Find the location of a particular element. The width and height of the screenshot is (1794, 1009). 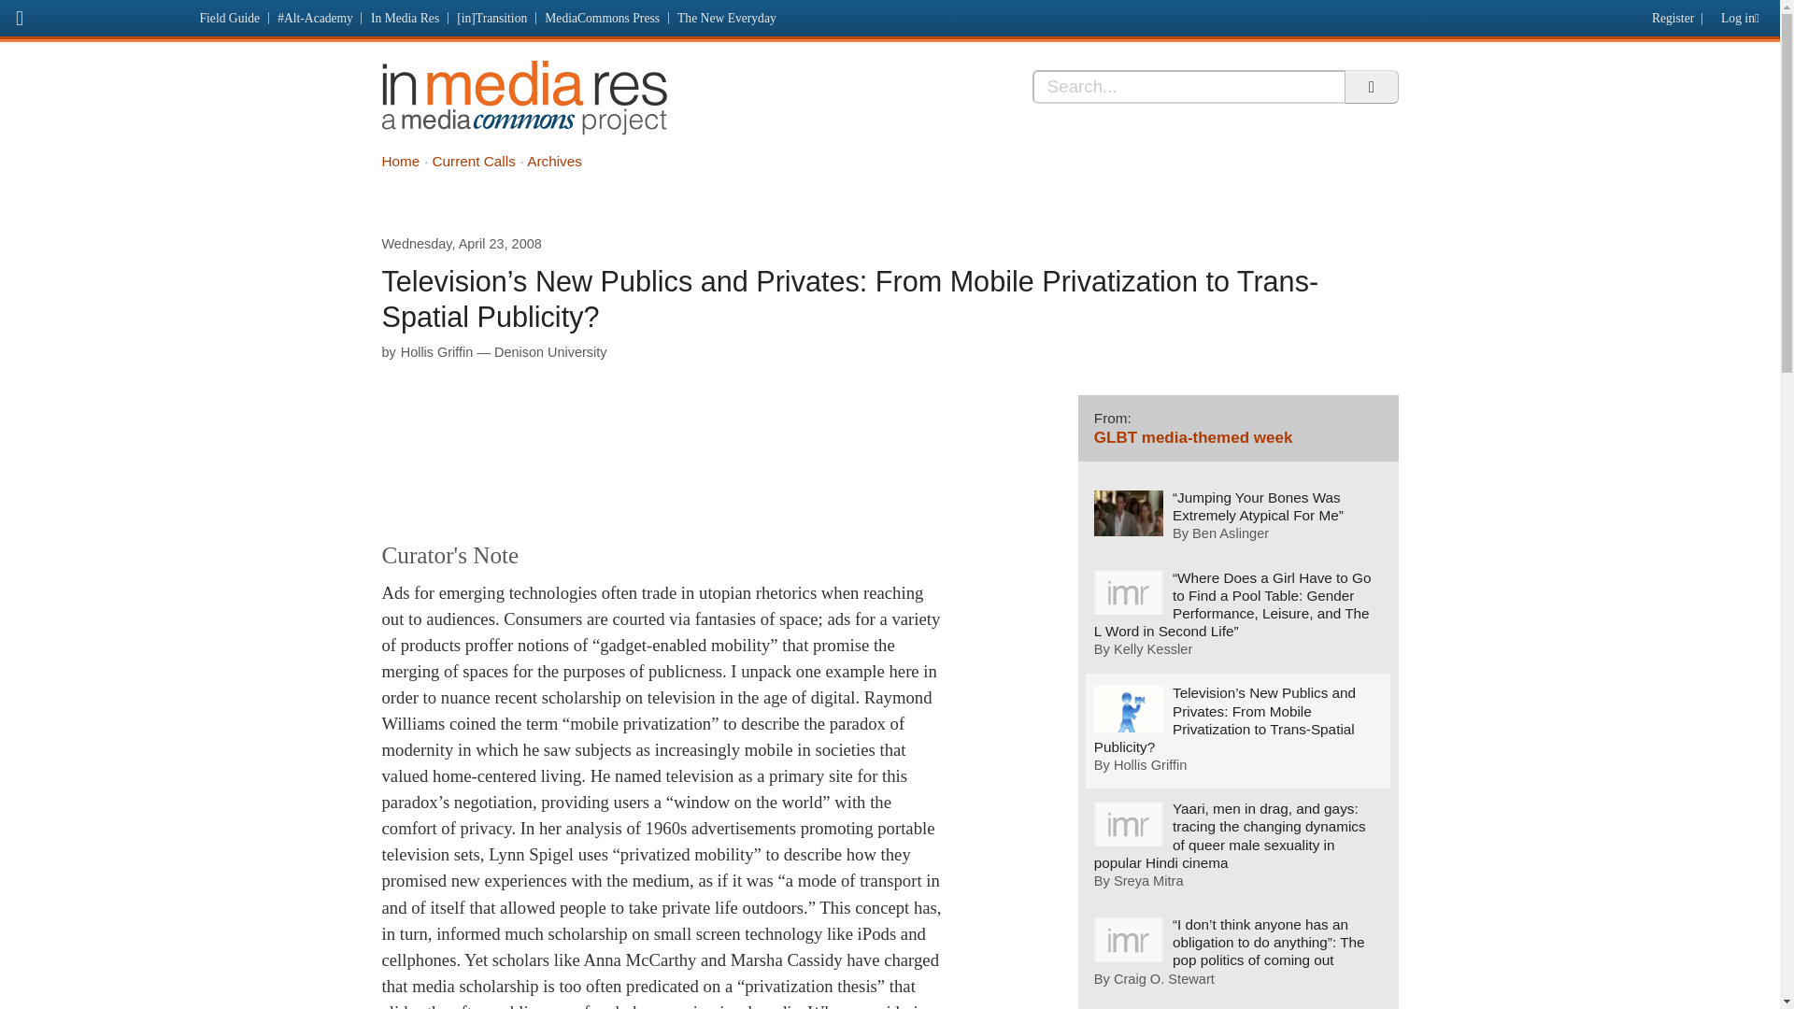

Current Calls is located at coordinates (474, 161).